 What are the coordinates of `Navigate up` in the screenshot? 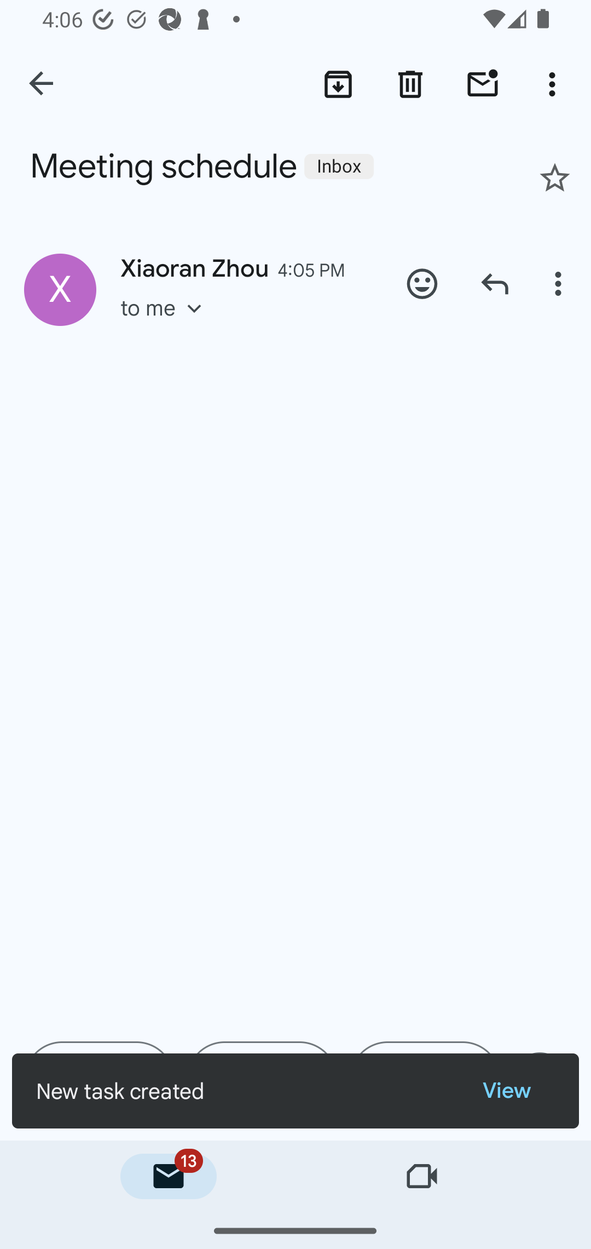 It's located at (42, 84).